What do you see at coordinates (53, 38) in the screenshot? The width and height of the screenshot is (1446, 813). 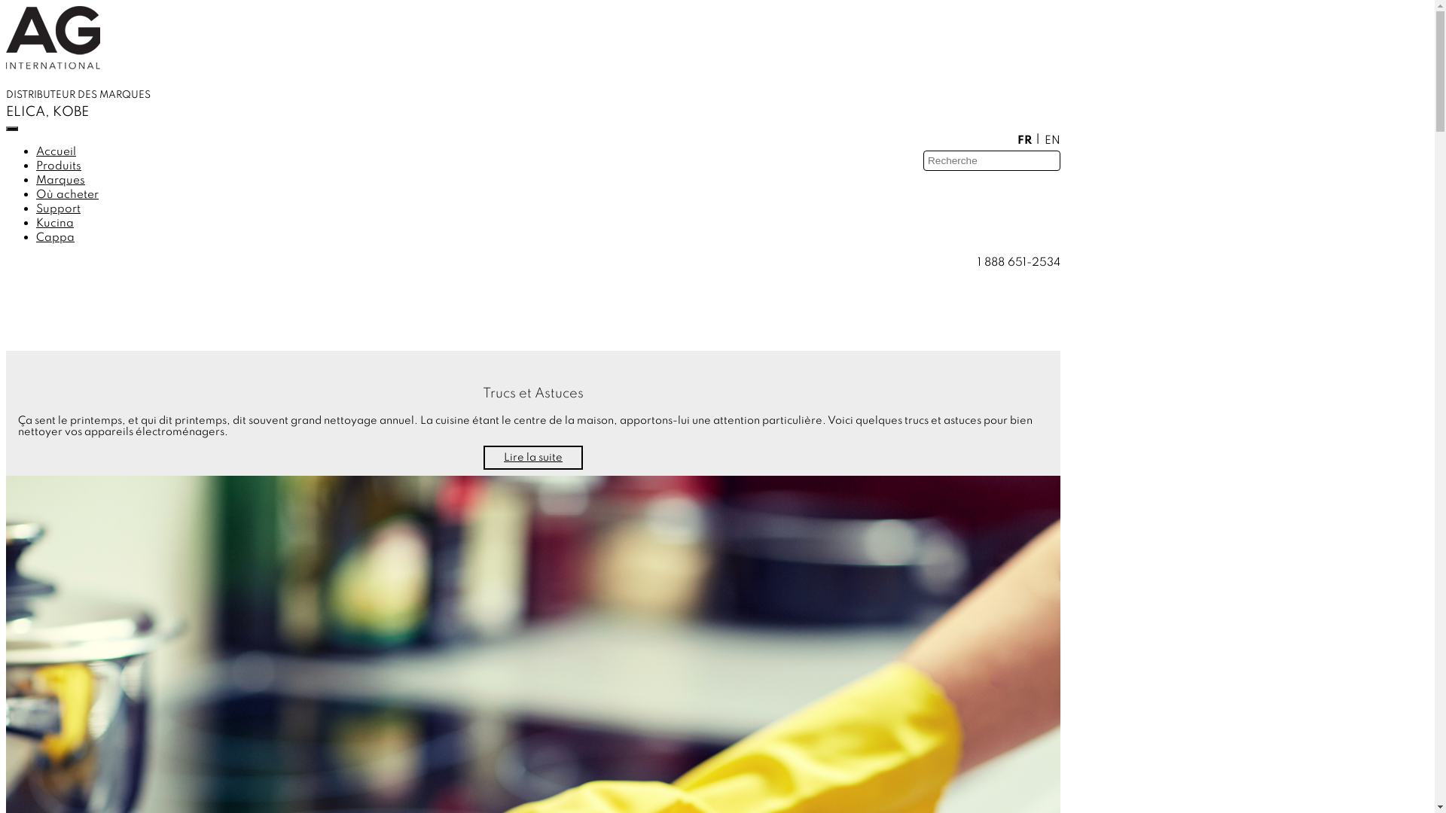 I see `A.G. International` at bounding box center [53, 38].